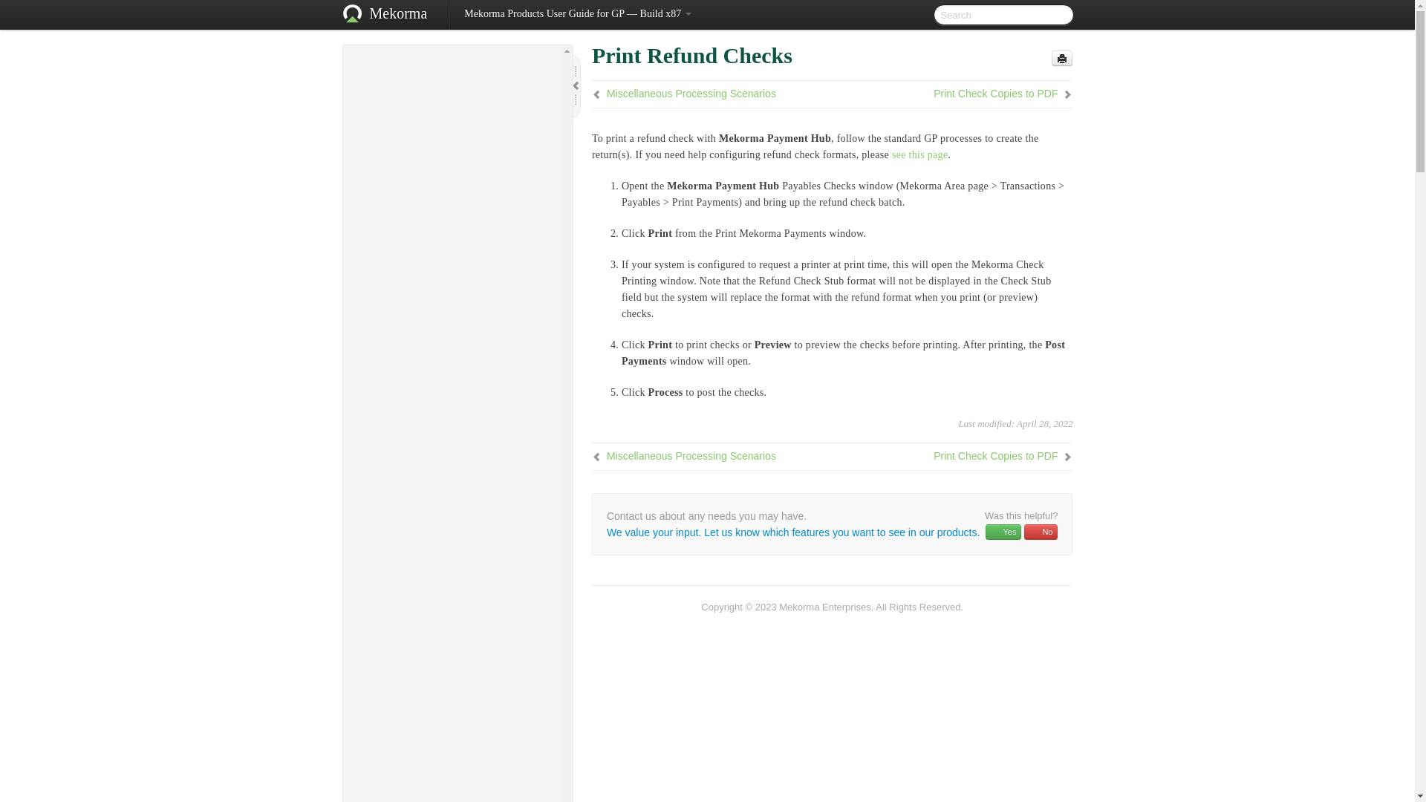 This screenshot has width=1426, height=802. I want to click on Issues Fixed, so click(458, 114).